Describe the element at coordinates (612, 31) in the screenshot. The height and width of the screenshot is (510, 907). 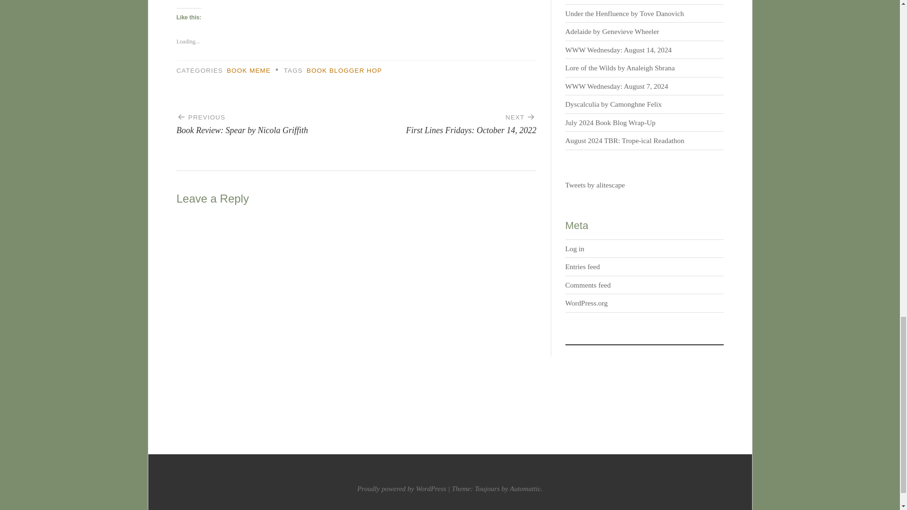
I see `BOOK BLOGGER HOP` at that location.